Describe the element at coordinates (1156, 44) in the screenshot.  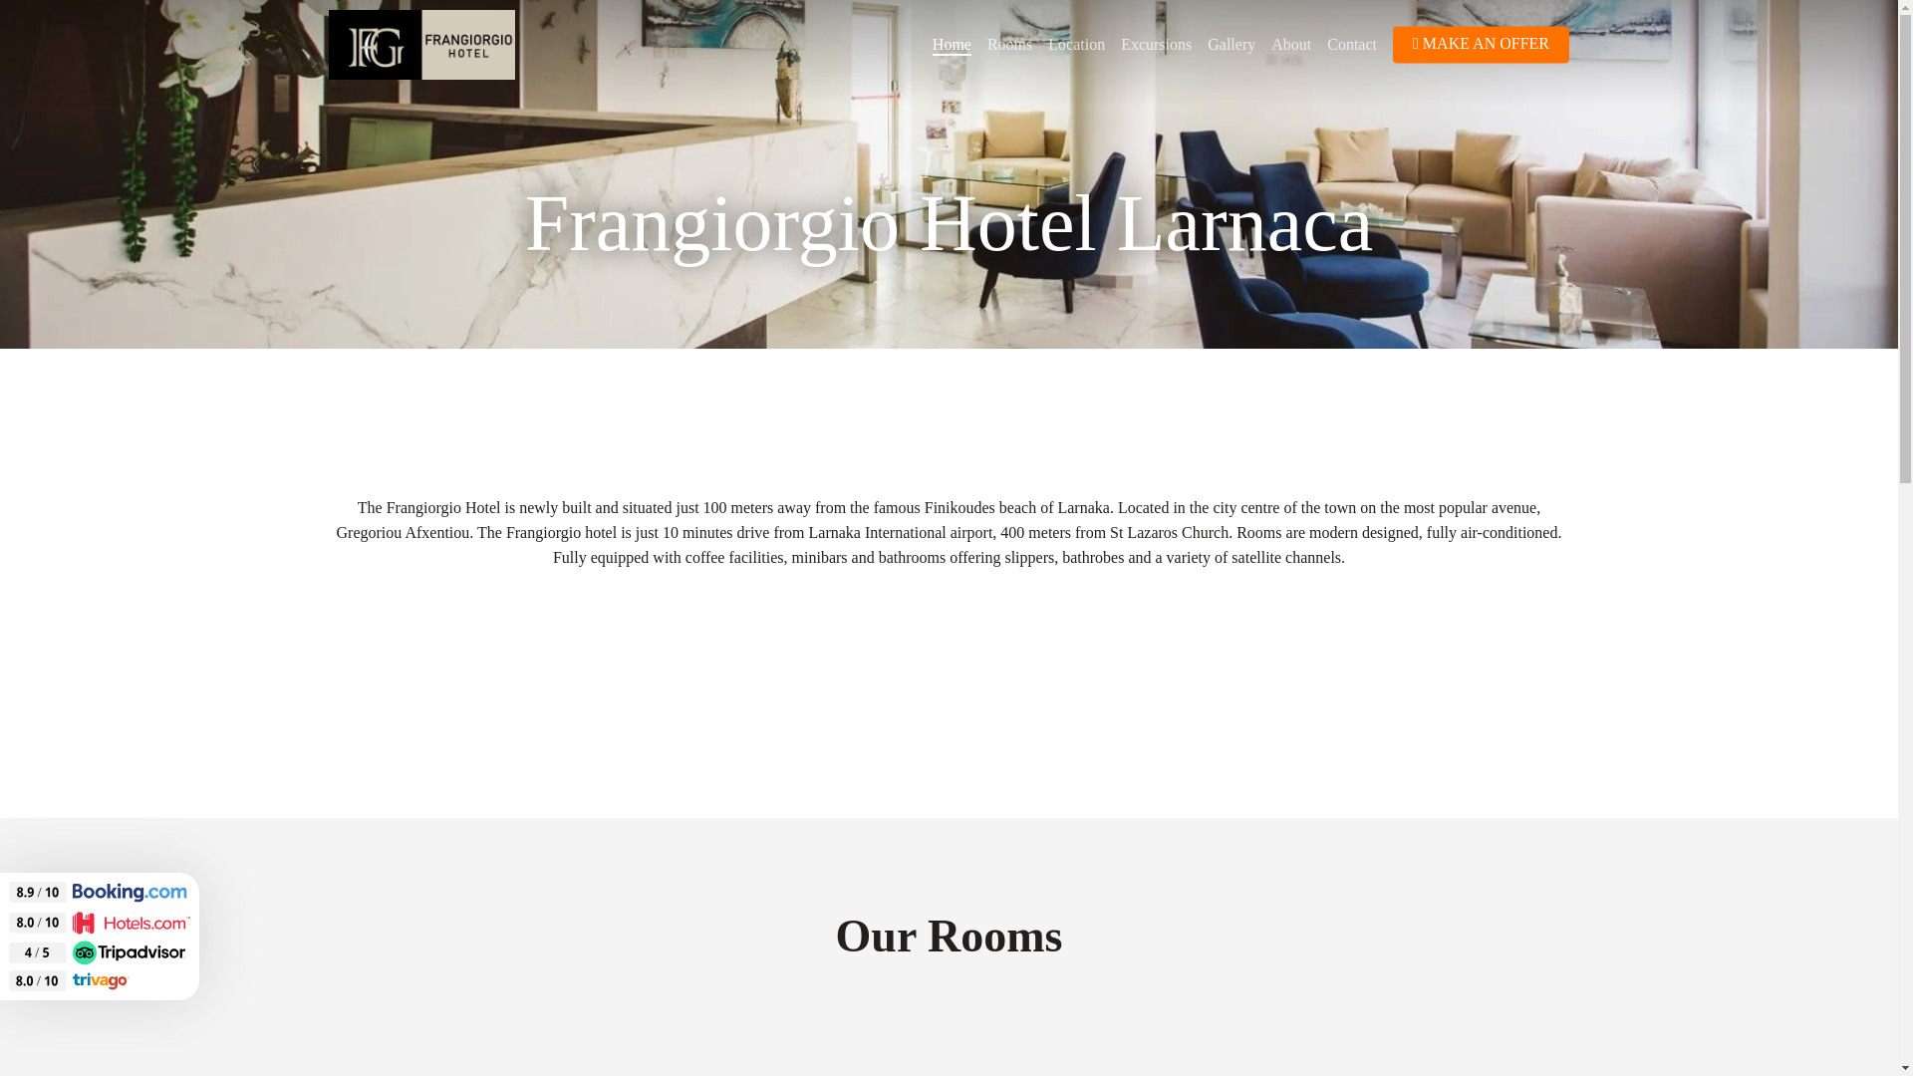
I see `Excursions` at that location.